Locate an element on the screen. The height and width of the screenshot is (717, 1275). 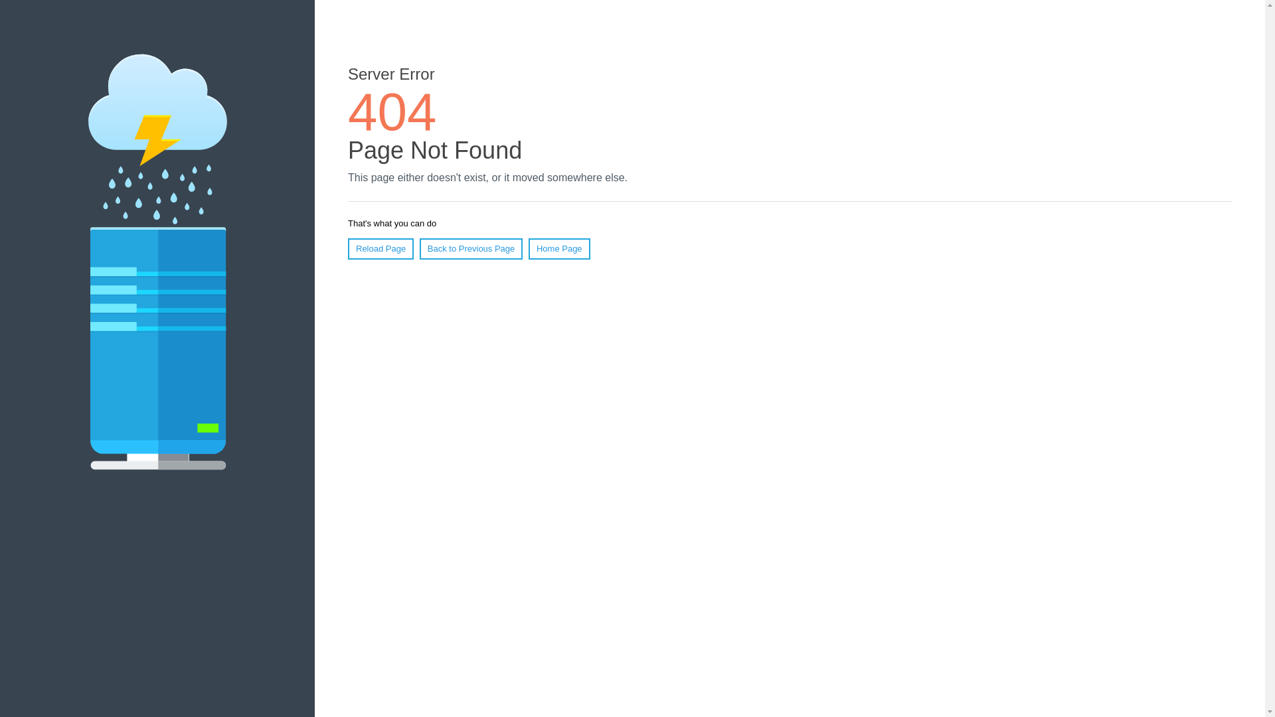
Reload Page is located at coordinates (381, 249).